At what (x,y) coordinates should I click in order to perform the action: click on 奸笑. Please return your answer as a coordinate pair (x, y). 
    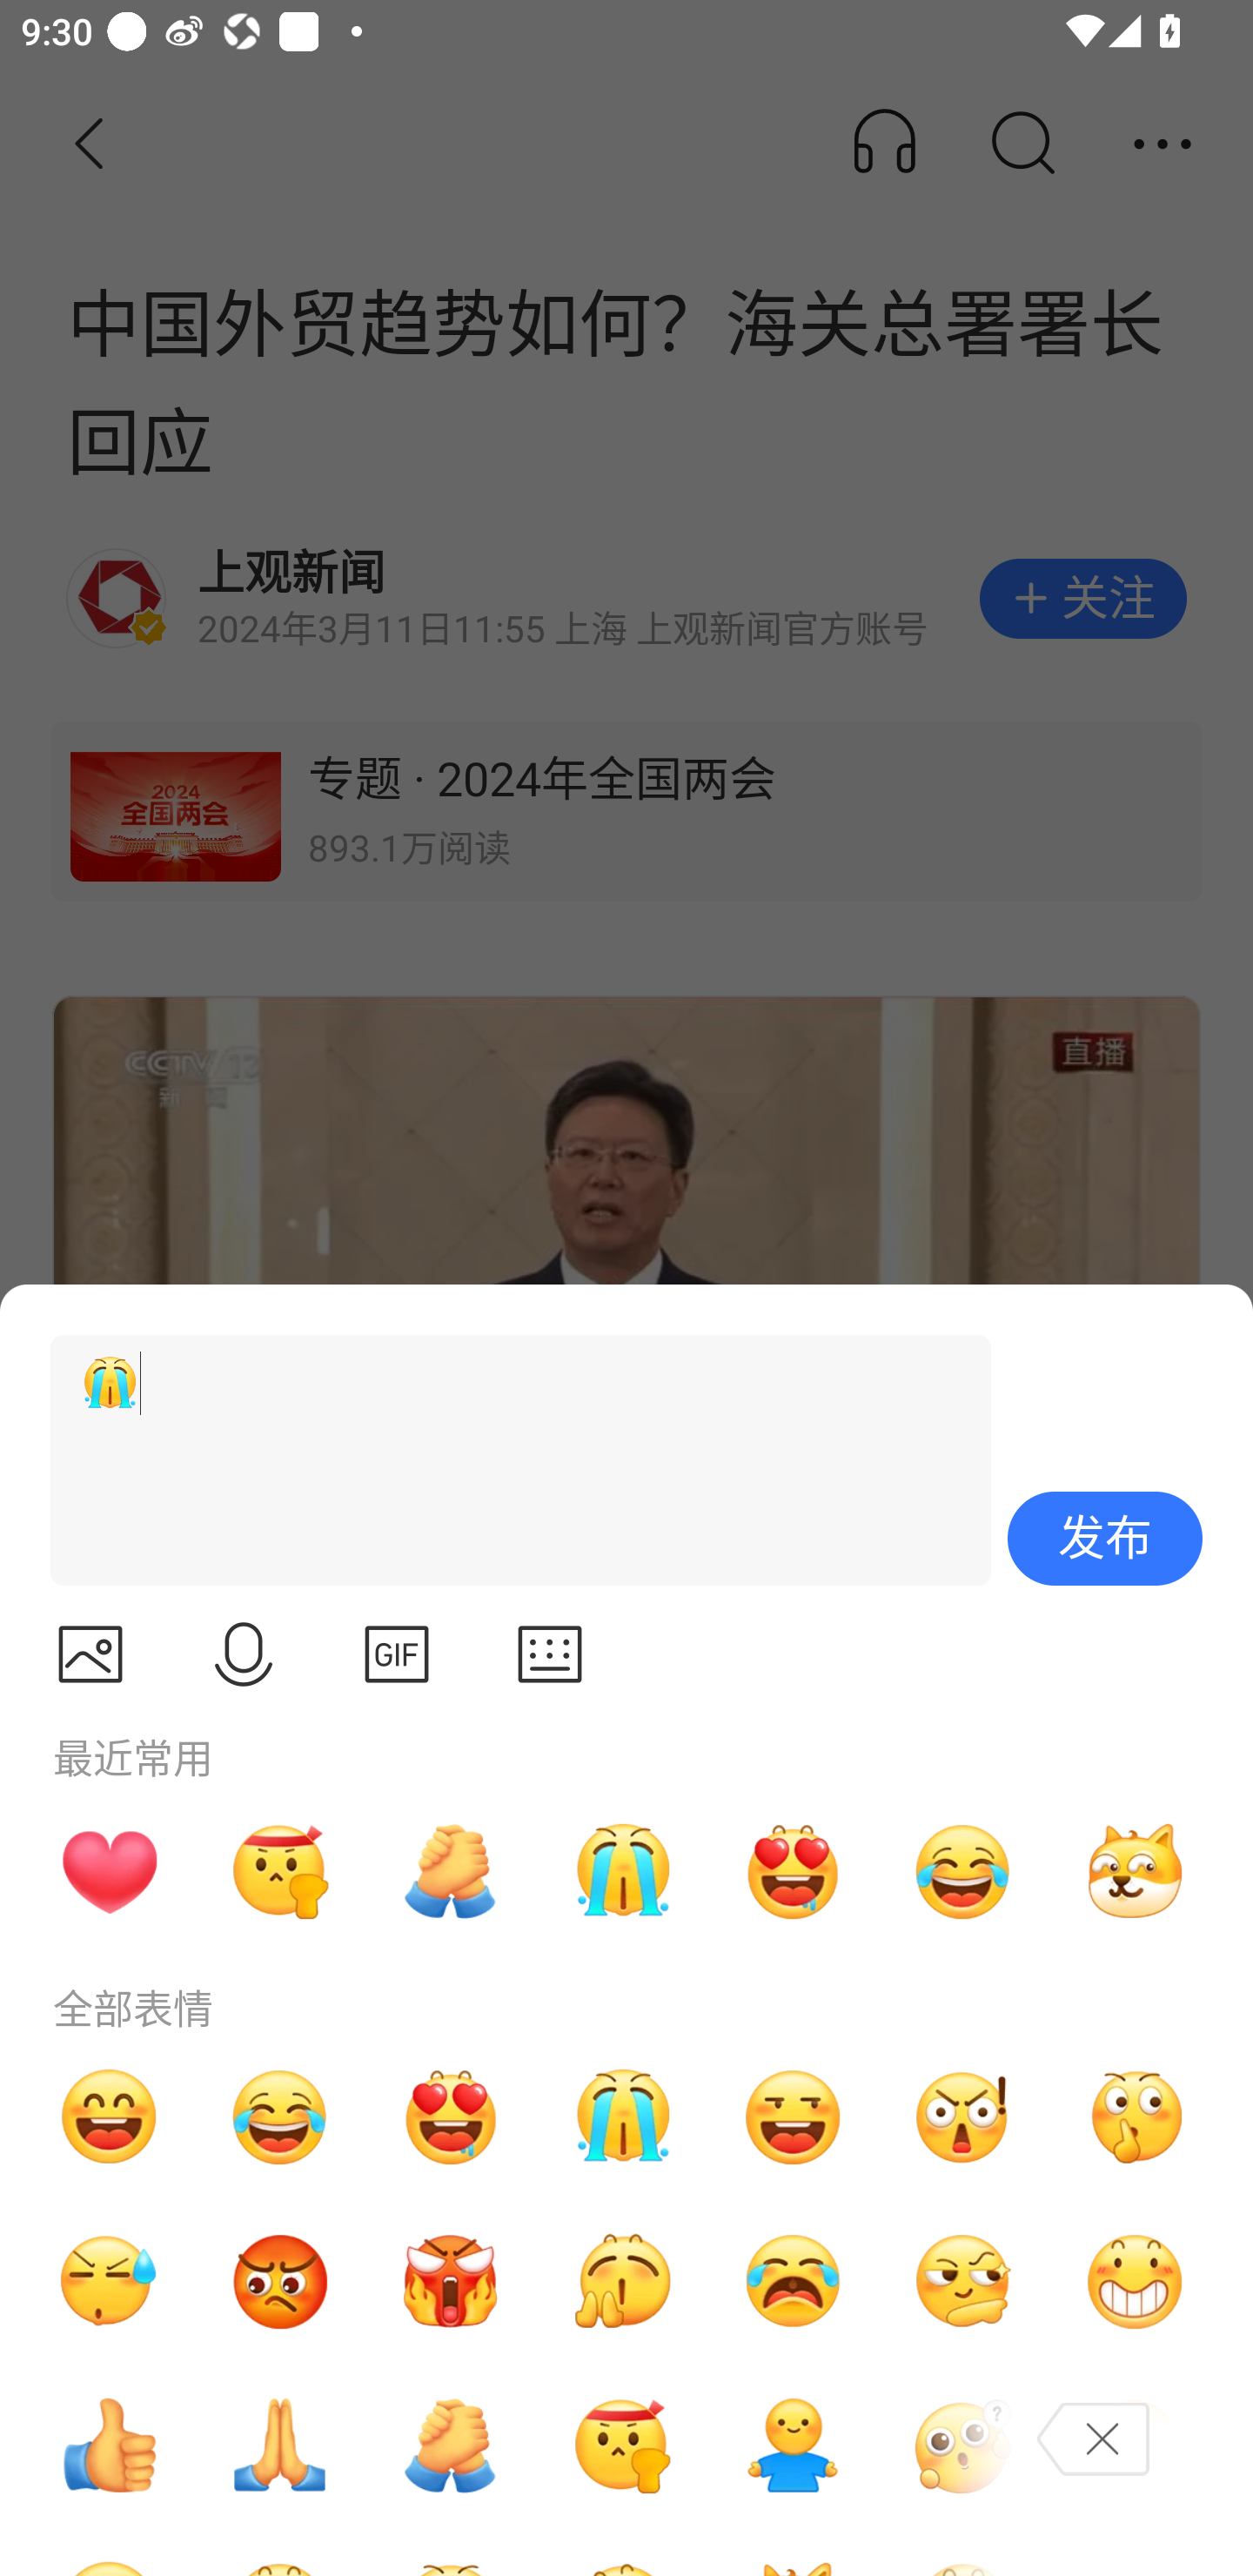
    Looking at the image, I should click on (1135, 1871).